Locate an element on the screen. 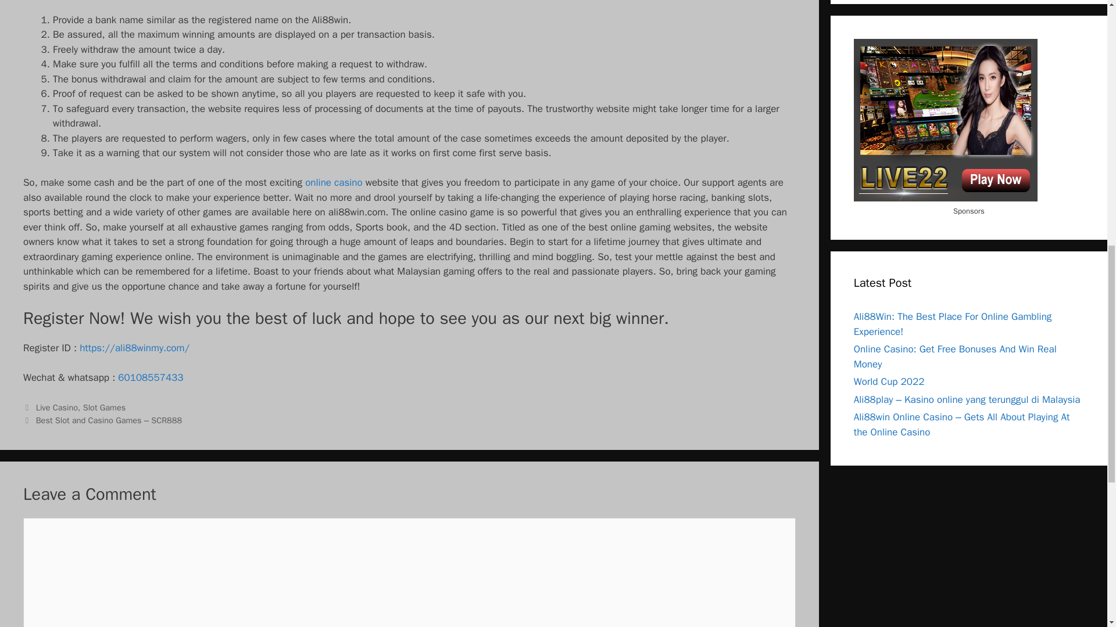  Live Casino is located at coordinates (57, 408).